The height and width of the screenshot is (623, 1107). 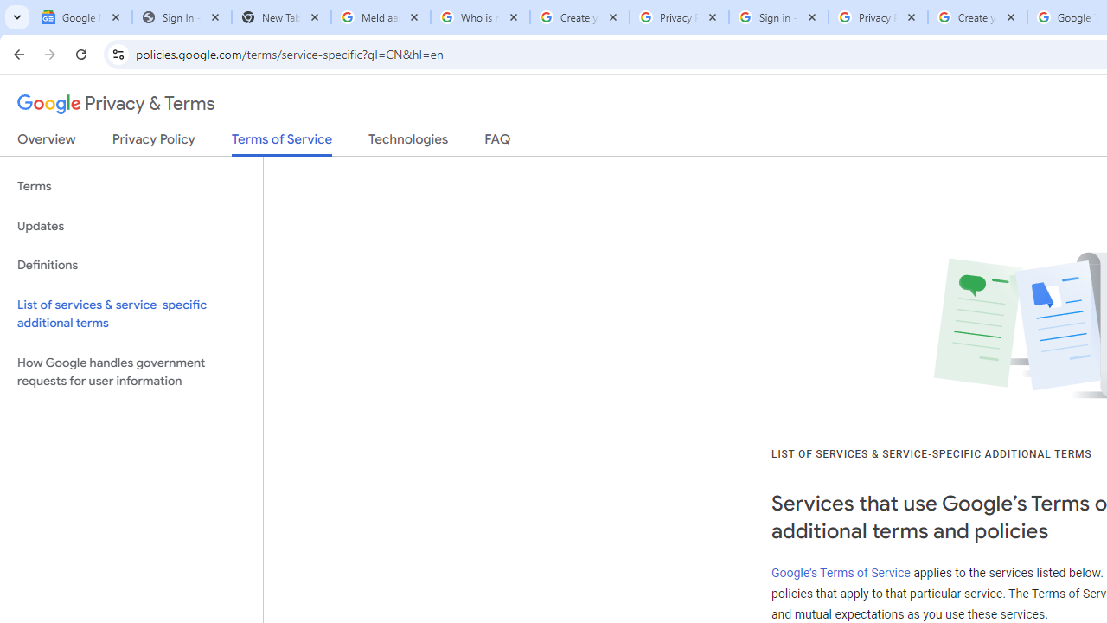 I want to click on Privacy & Terms, so click(x=116, y=104).